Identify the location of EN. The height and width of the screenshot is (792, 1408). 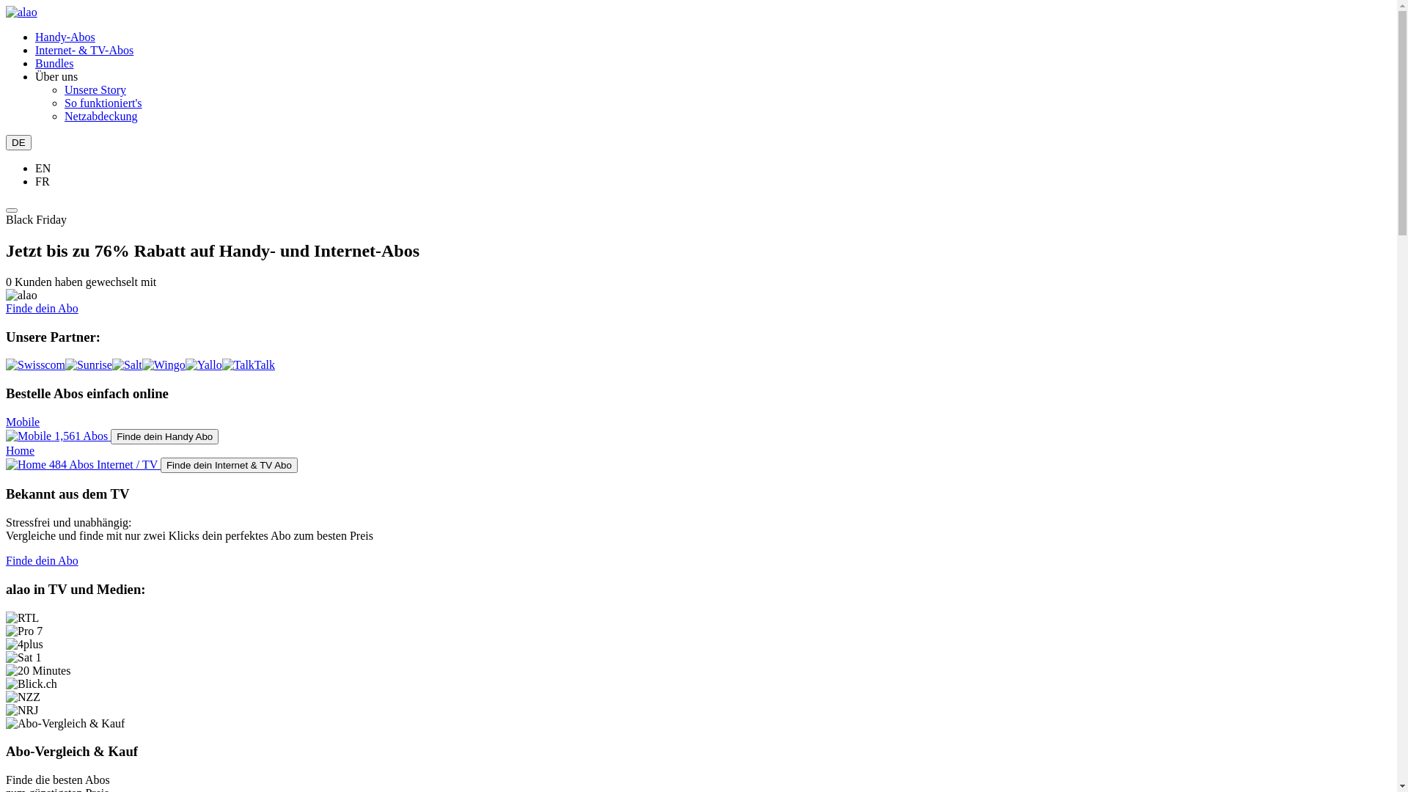
(43, 169).